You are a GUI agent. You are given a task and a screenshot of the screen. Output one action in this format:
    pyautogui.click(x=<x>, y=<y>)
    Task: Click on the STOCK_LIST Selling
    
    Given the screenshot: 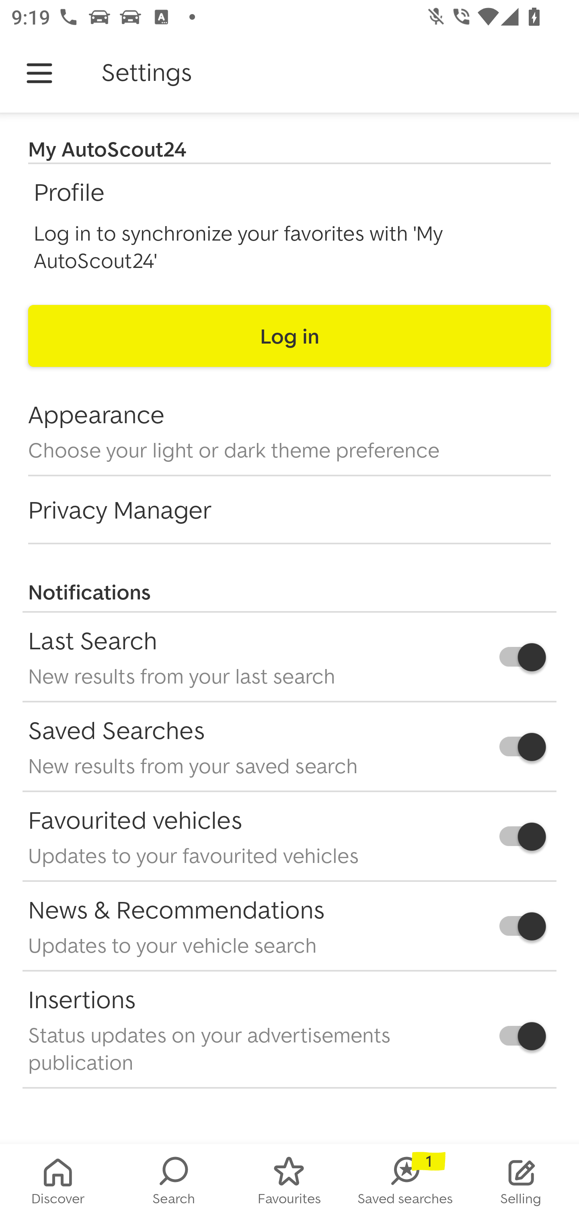 What is the action you would take?
    pyautogui.click(x=521, y=1184)
    